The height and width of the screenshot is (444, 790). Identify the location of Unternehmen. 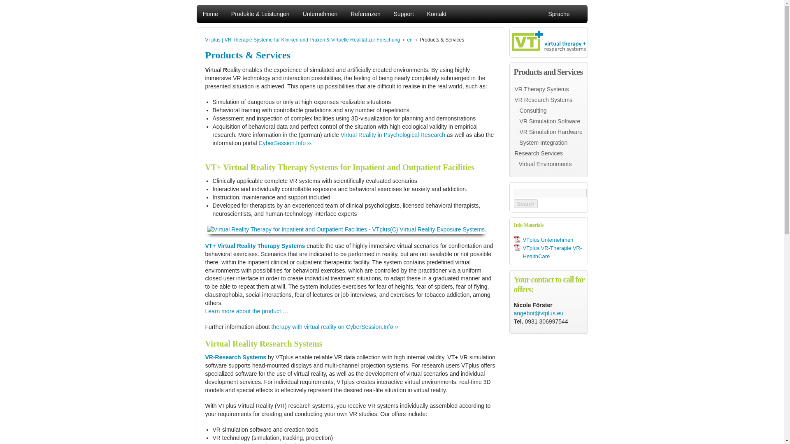
(320, 14).